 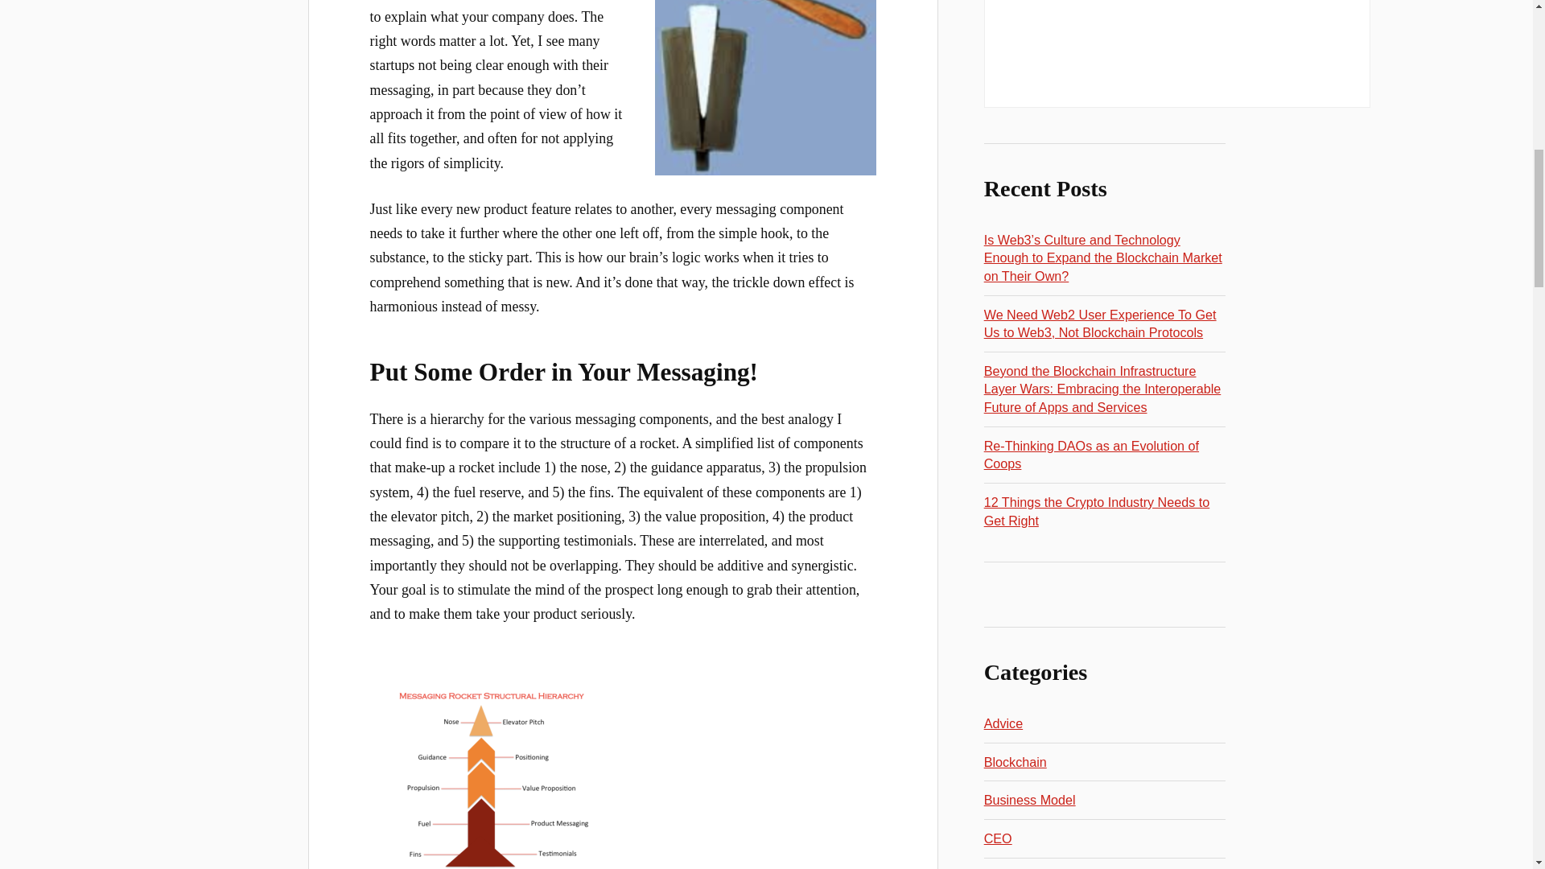 What do you see at coordinates (1003, 723) in the screenshot?
I see `Advice` at bounding box center [1003, 723].